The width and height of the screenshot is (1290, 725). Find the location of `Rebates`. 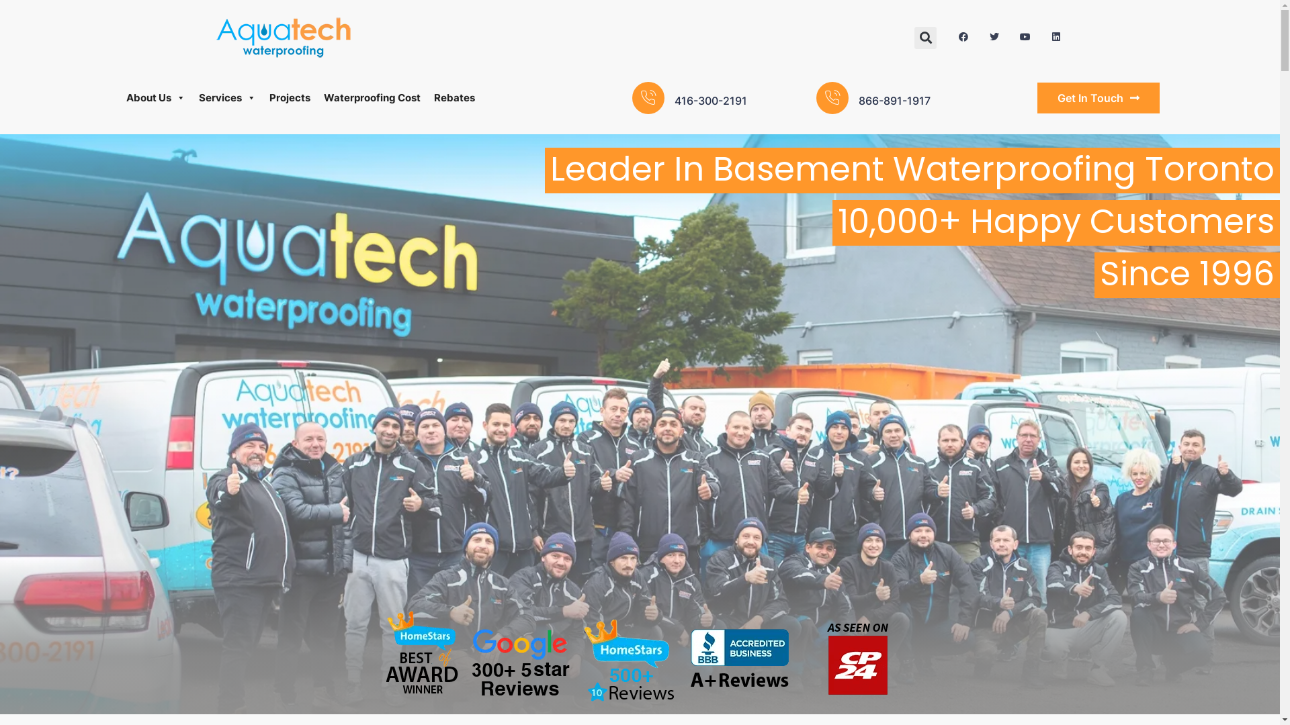

Rebates is located at coordinates (454, 98).